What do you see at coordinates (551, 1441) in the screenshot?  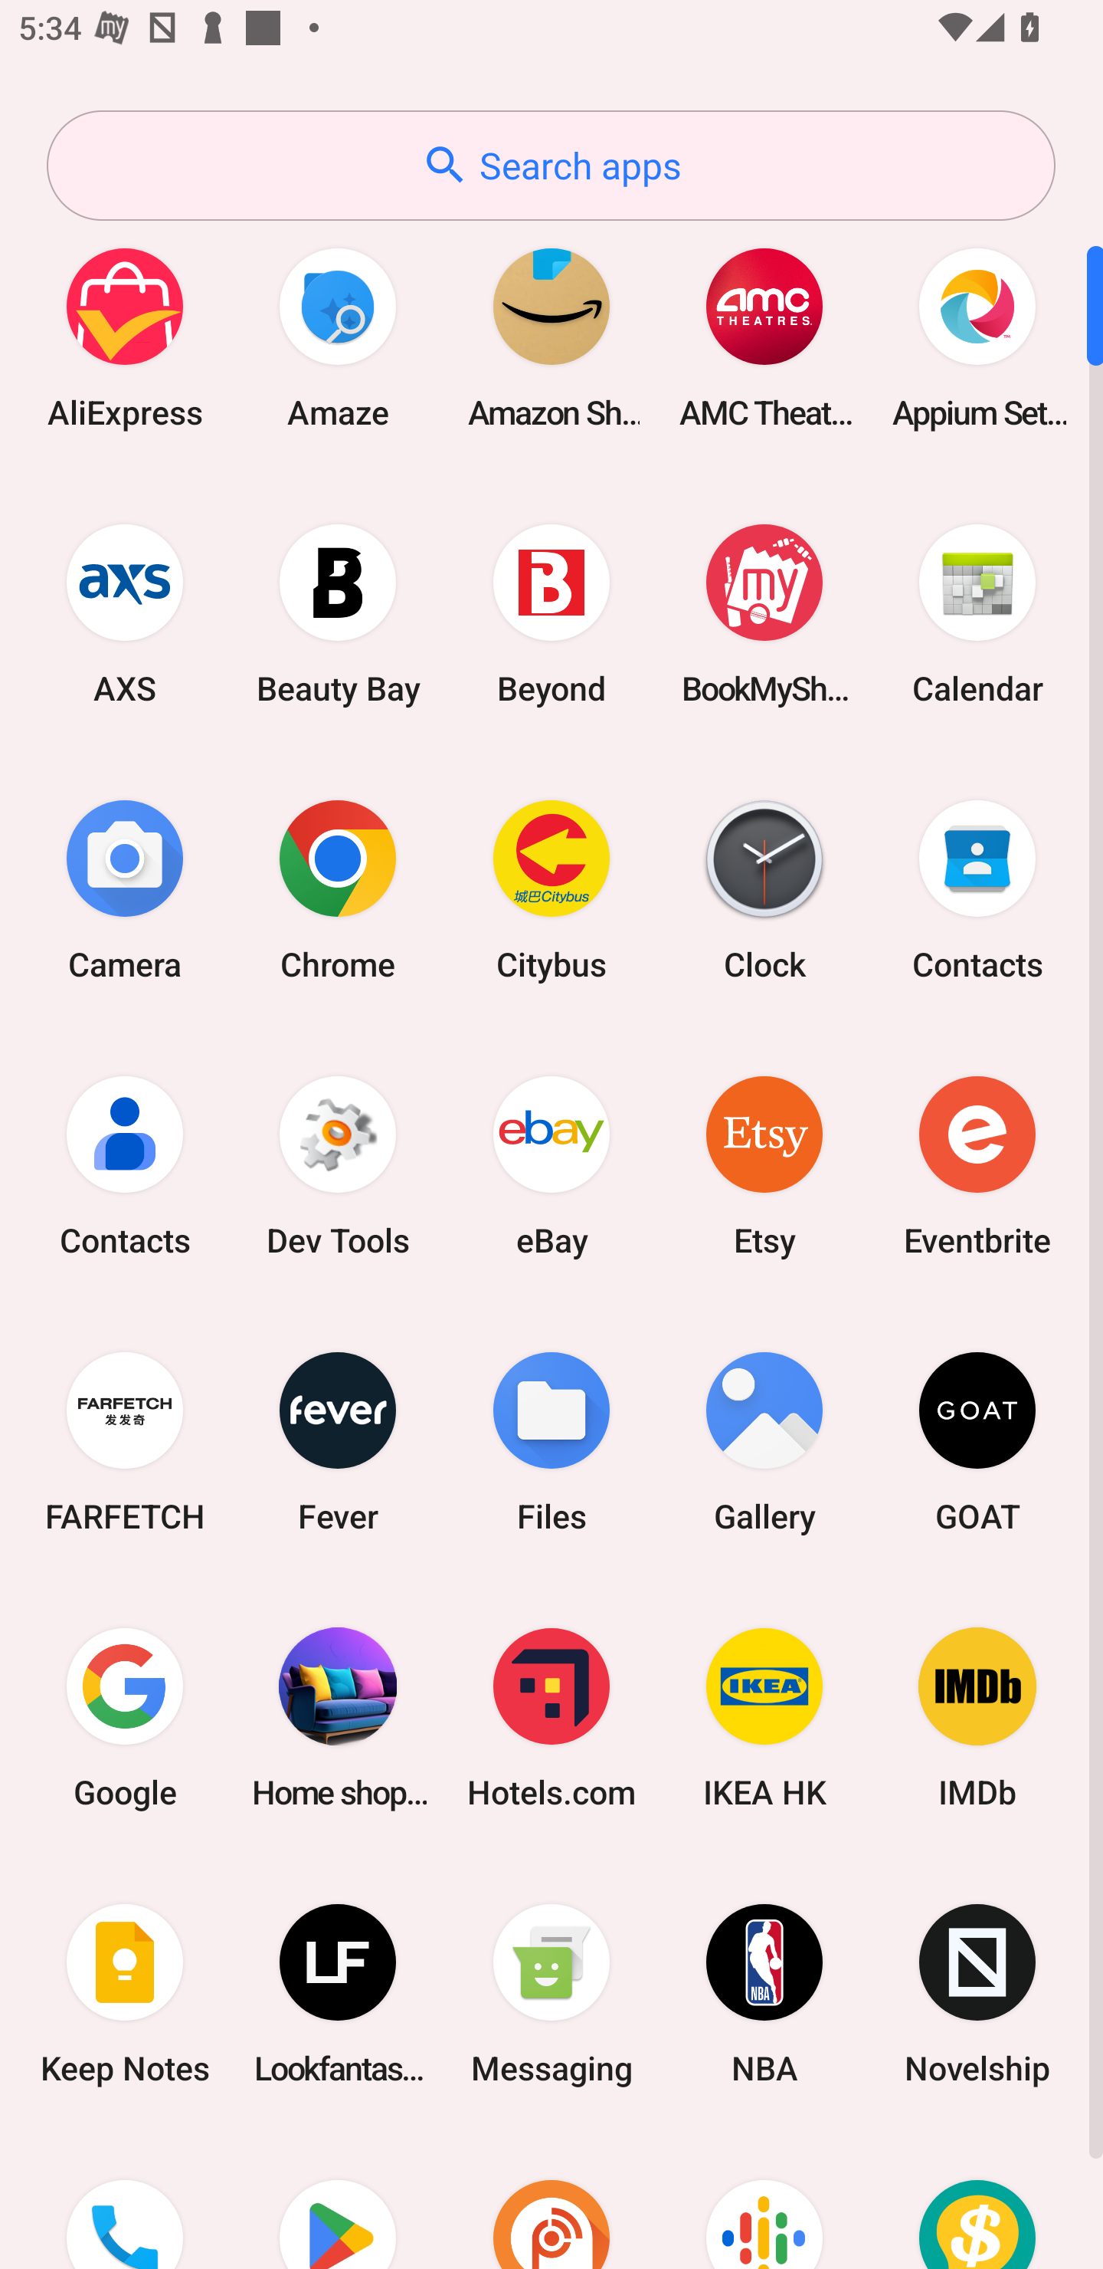 I see `Files` at bounding box center [551, 1441].